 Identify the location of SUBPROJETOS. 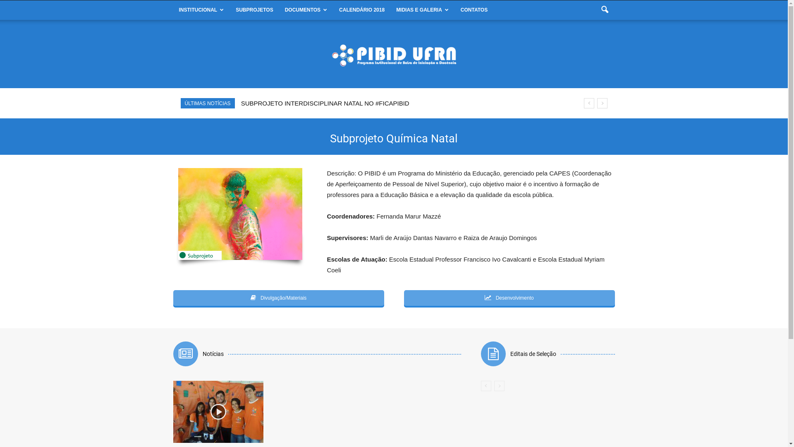
(254, 10).